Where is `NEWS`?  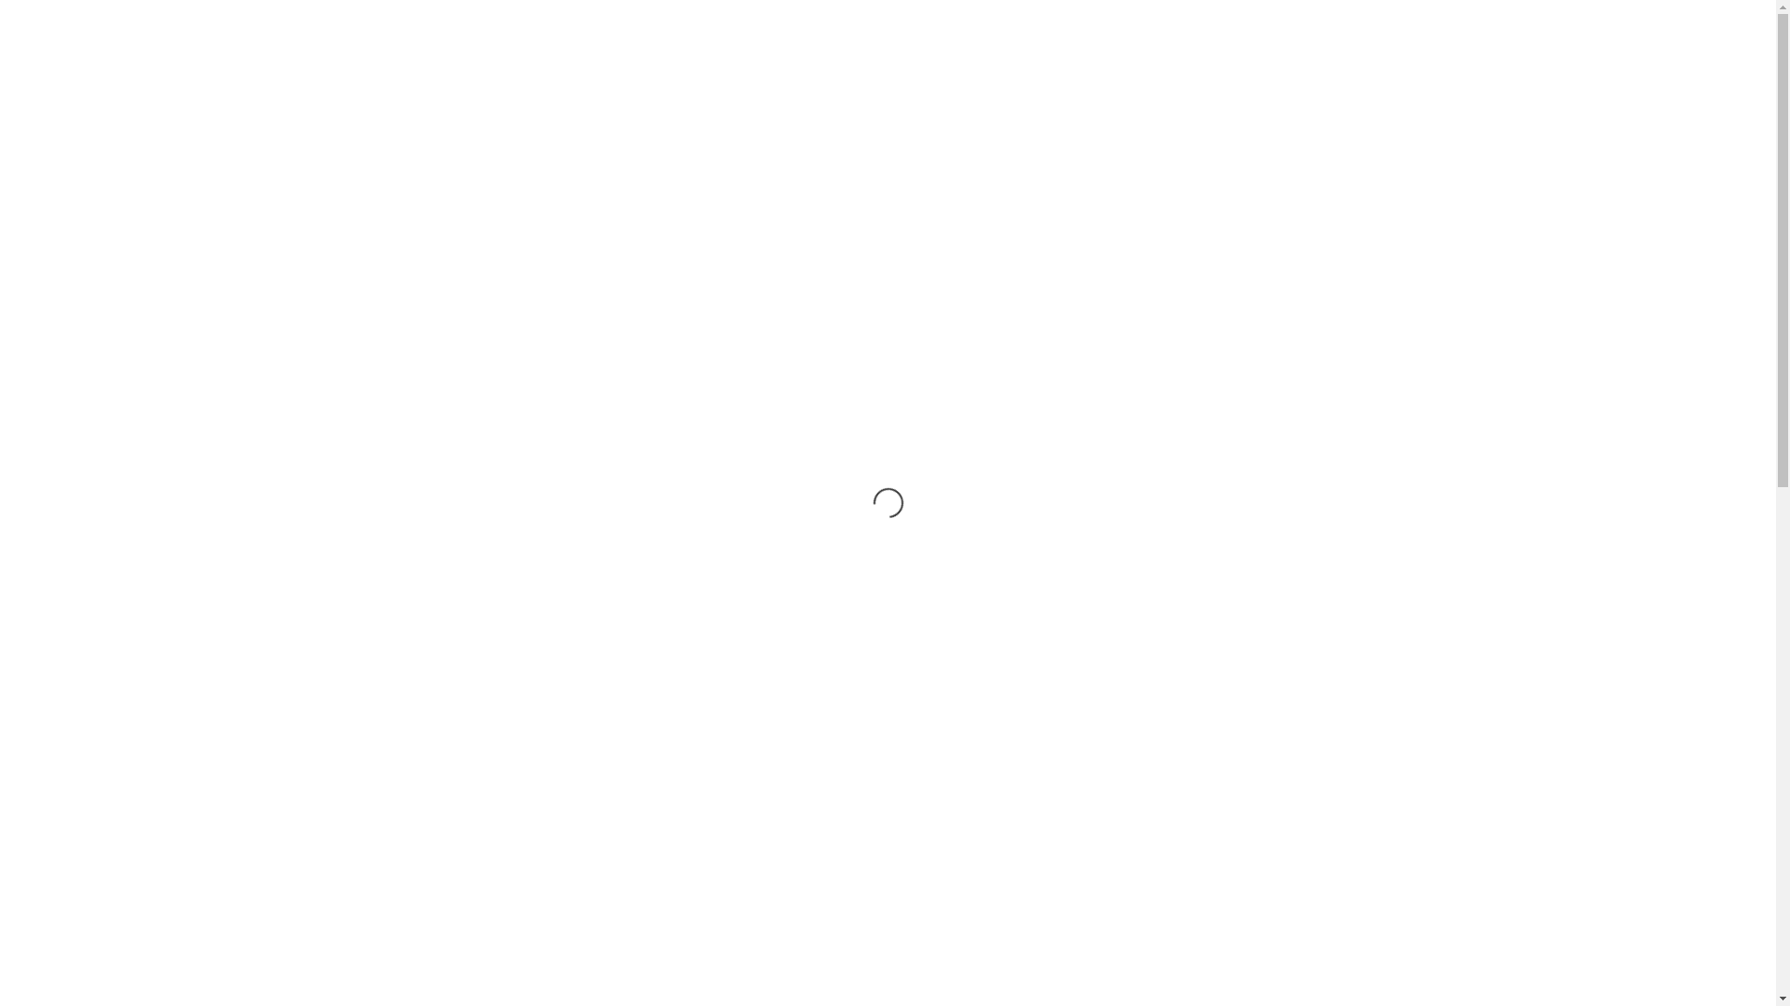 NEWS is located at coordinates (785, 413).